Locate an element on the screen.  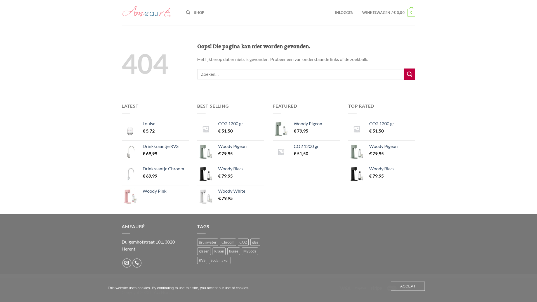
BLOG is located at coordinates (168, 284).